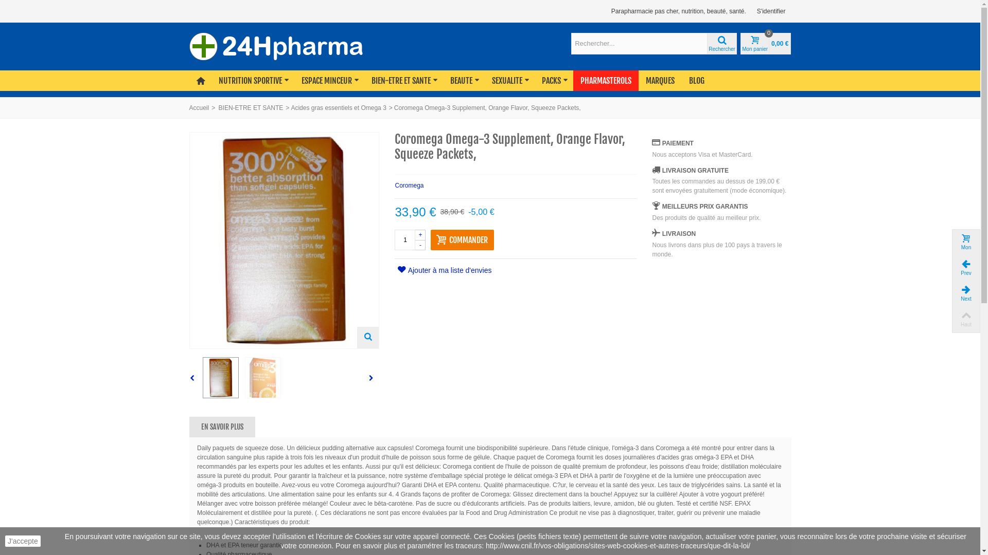 This screenshot has width=988, height=555. What do you see at coordinates (374, 378) in the screenshot?
I see `Autres vues Suivant` at bounding box center [374, 378].